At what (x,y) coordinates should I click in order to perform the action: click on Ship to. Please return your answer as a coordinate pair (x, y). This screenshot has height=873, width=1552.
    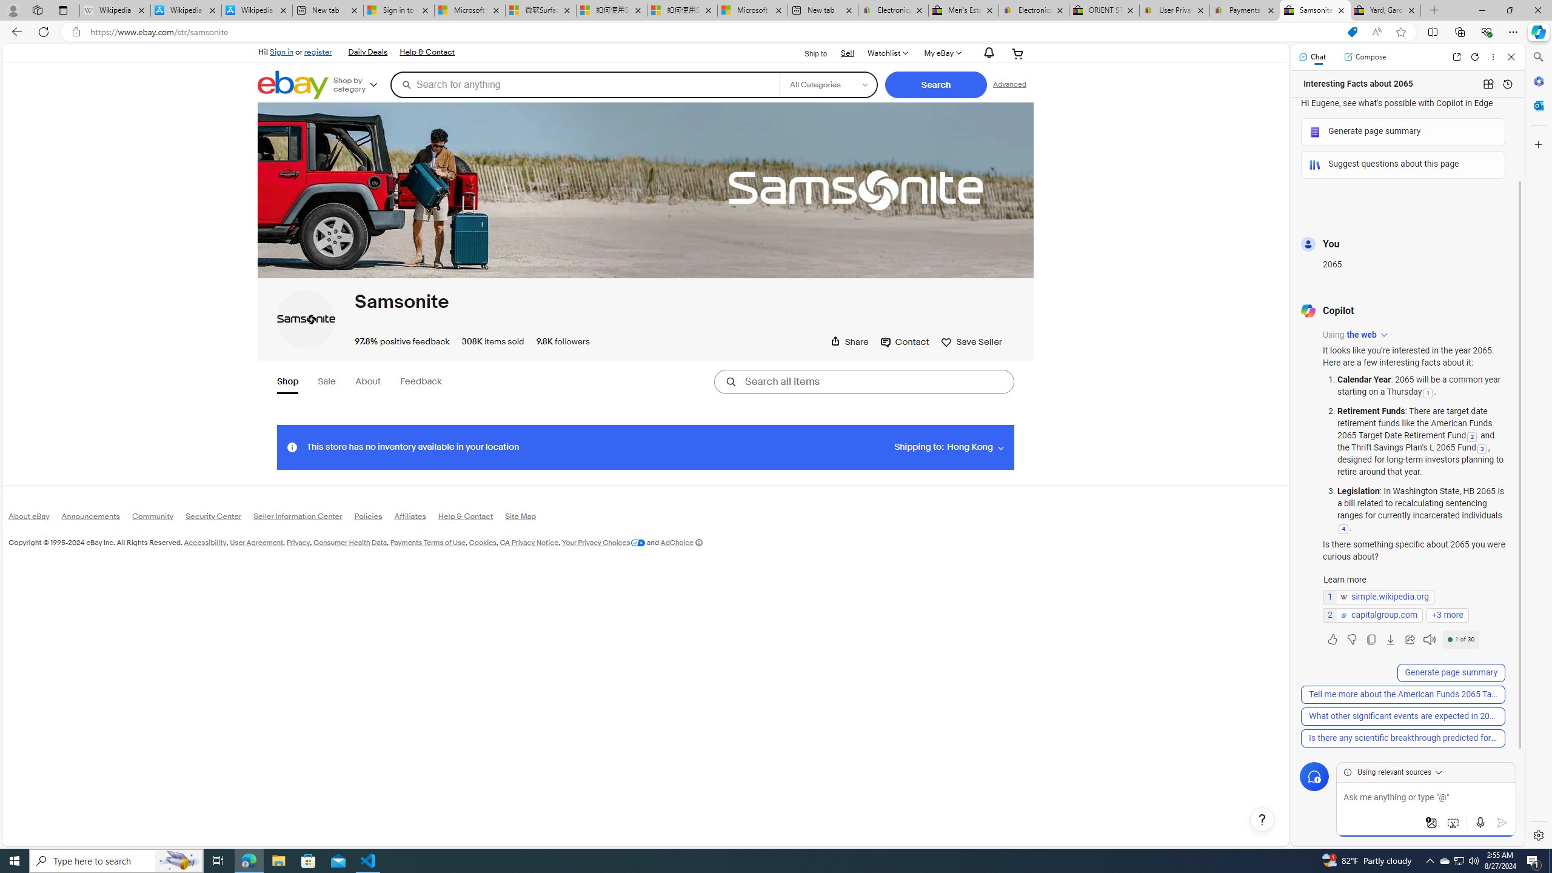
    Looking at the image, I should click on (808, 54).